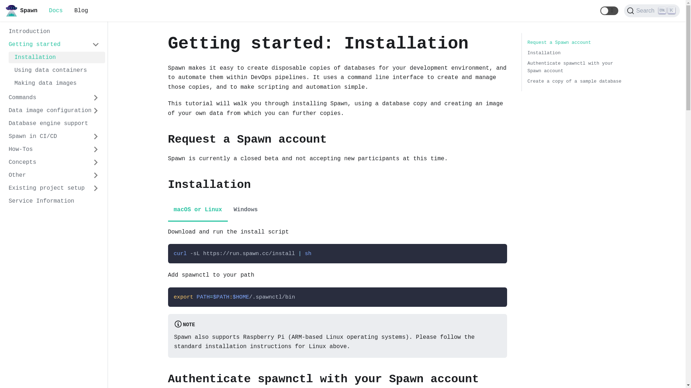  Describe the element at coordinates (570, 67) in the screenshot. I see `Authenticate spawnctl with your Spawn account` at that location.